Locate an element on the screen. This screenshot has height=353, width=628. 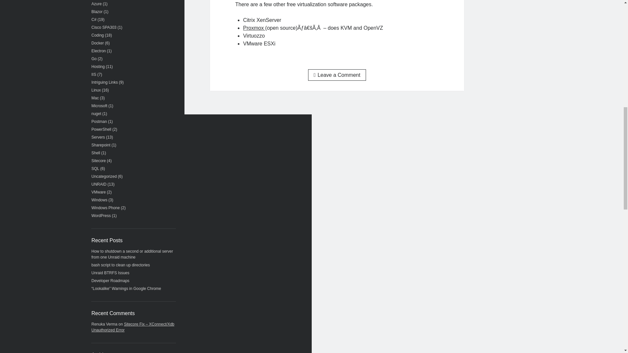
Go is located at coordinates (94, 59).